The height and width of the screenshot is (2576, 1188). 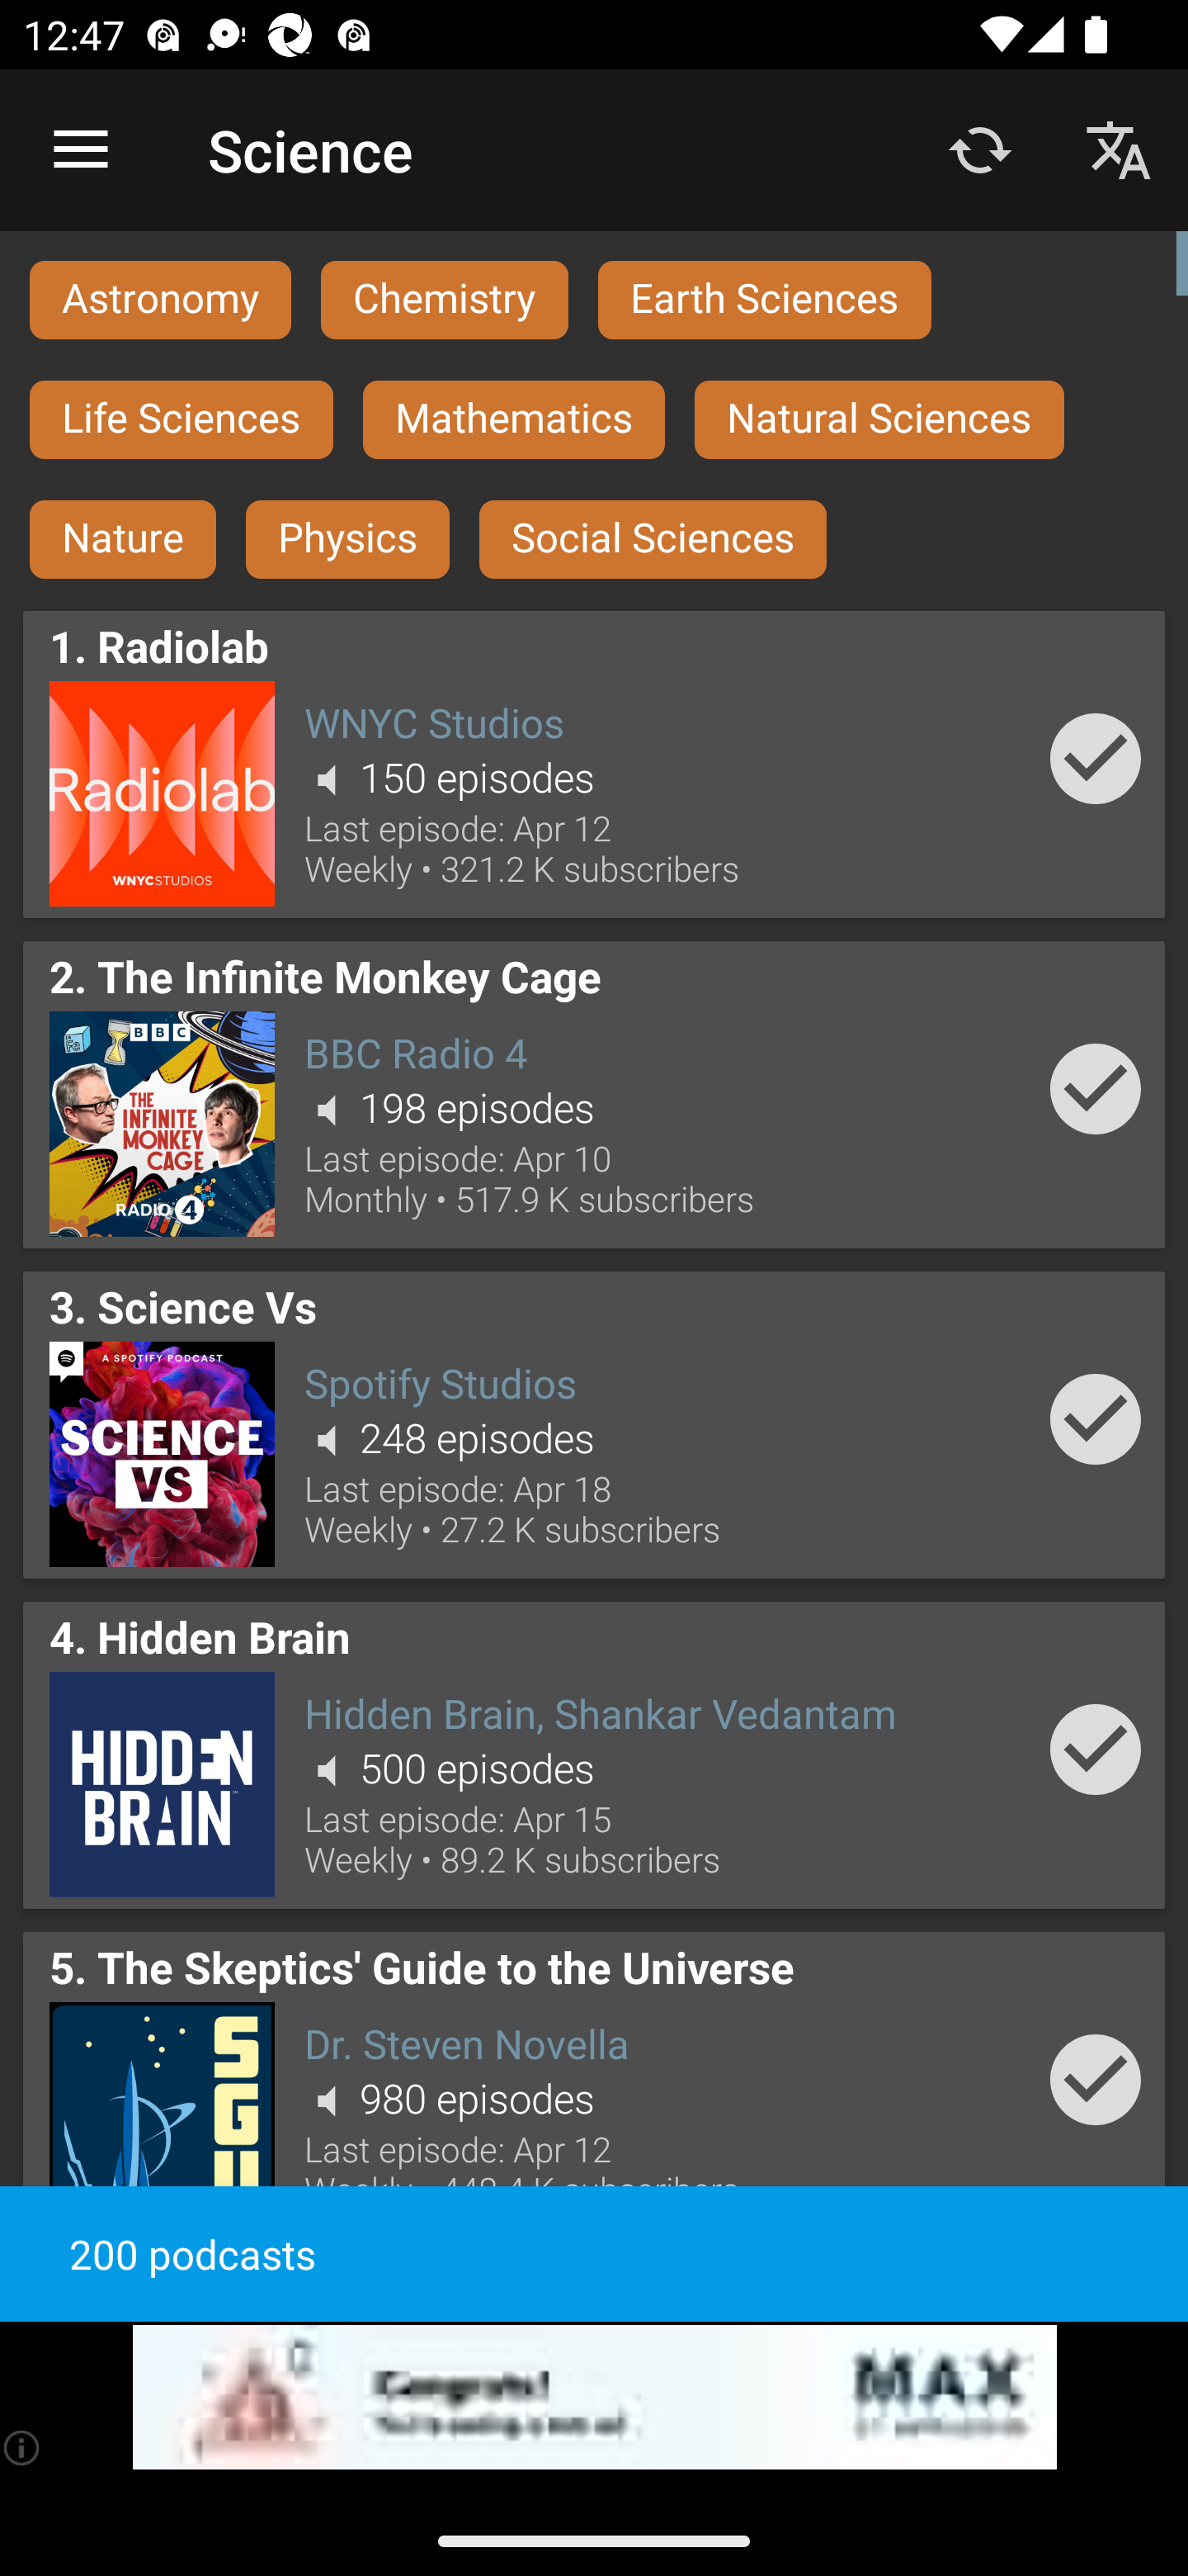 What do you see at coordinates (1096, 1418) in the screenshot?
I see `Add` at bounding box center [1096, 1418].